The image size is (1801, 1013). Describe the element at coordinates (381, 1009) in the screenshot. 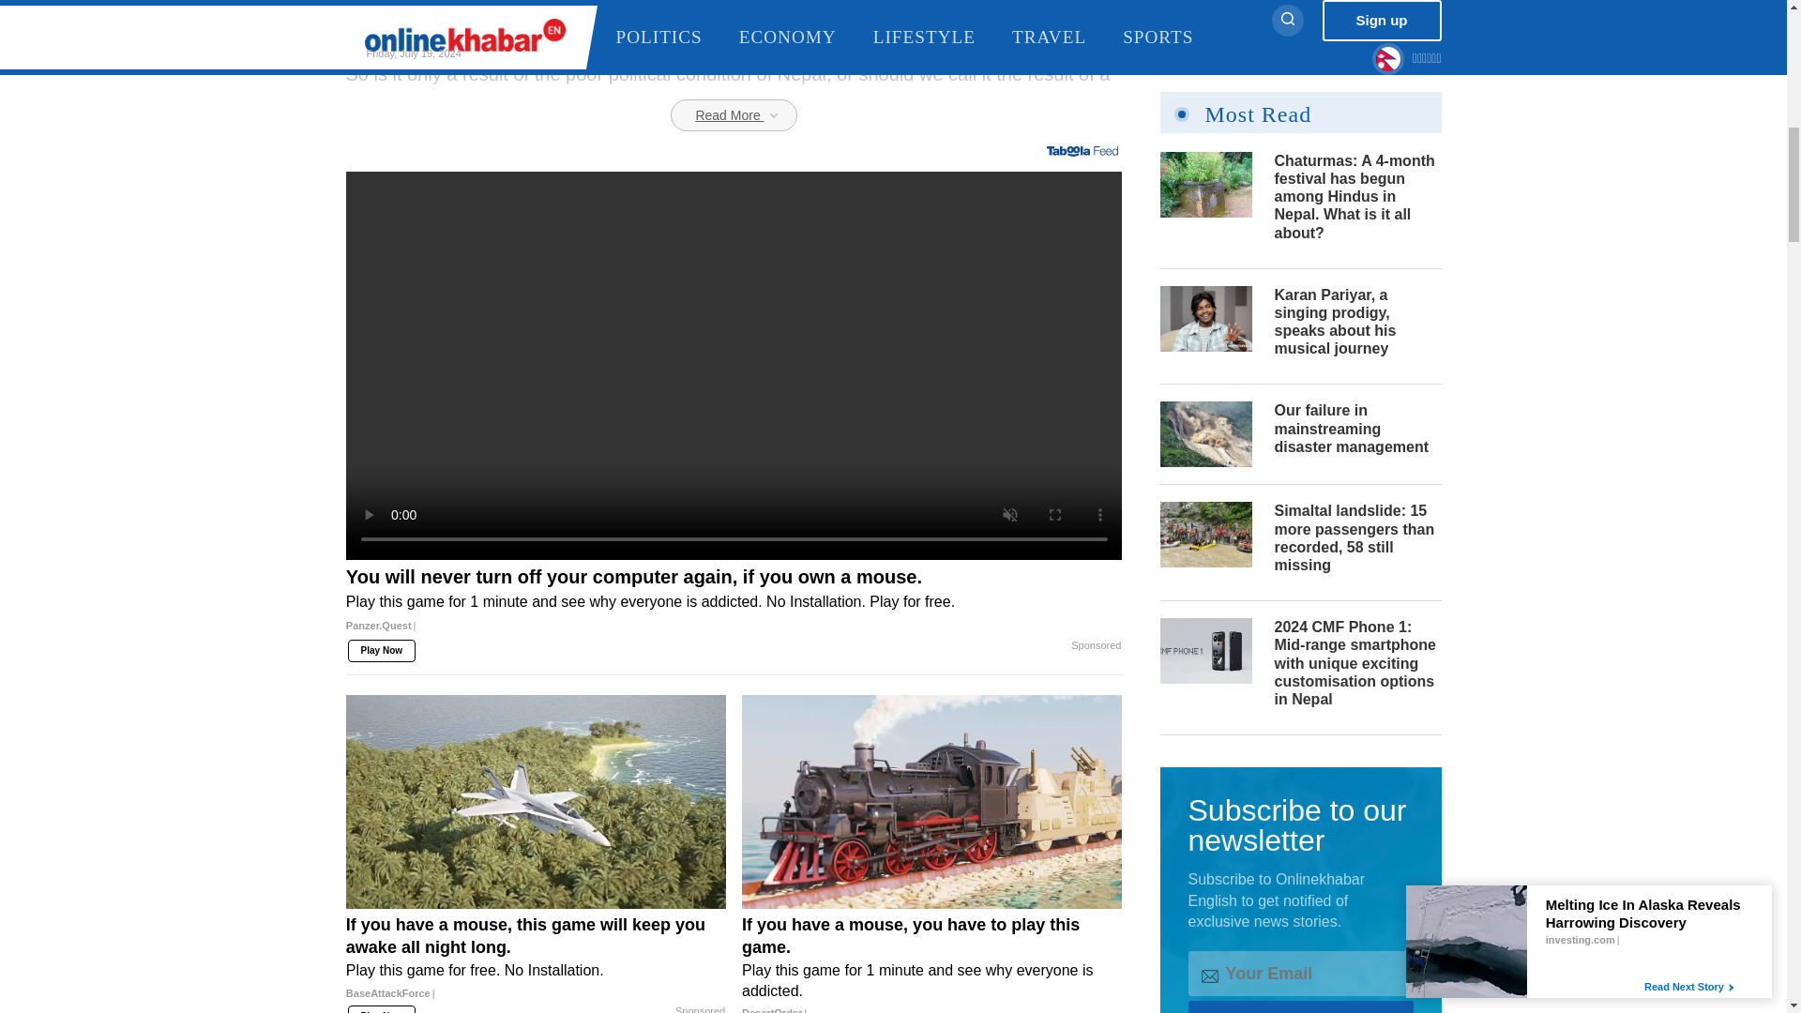

I see `Play Now` at that location.